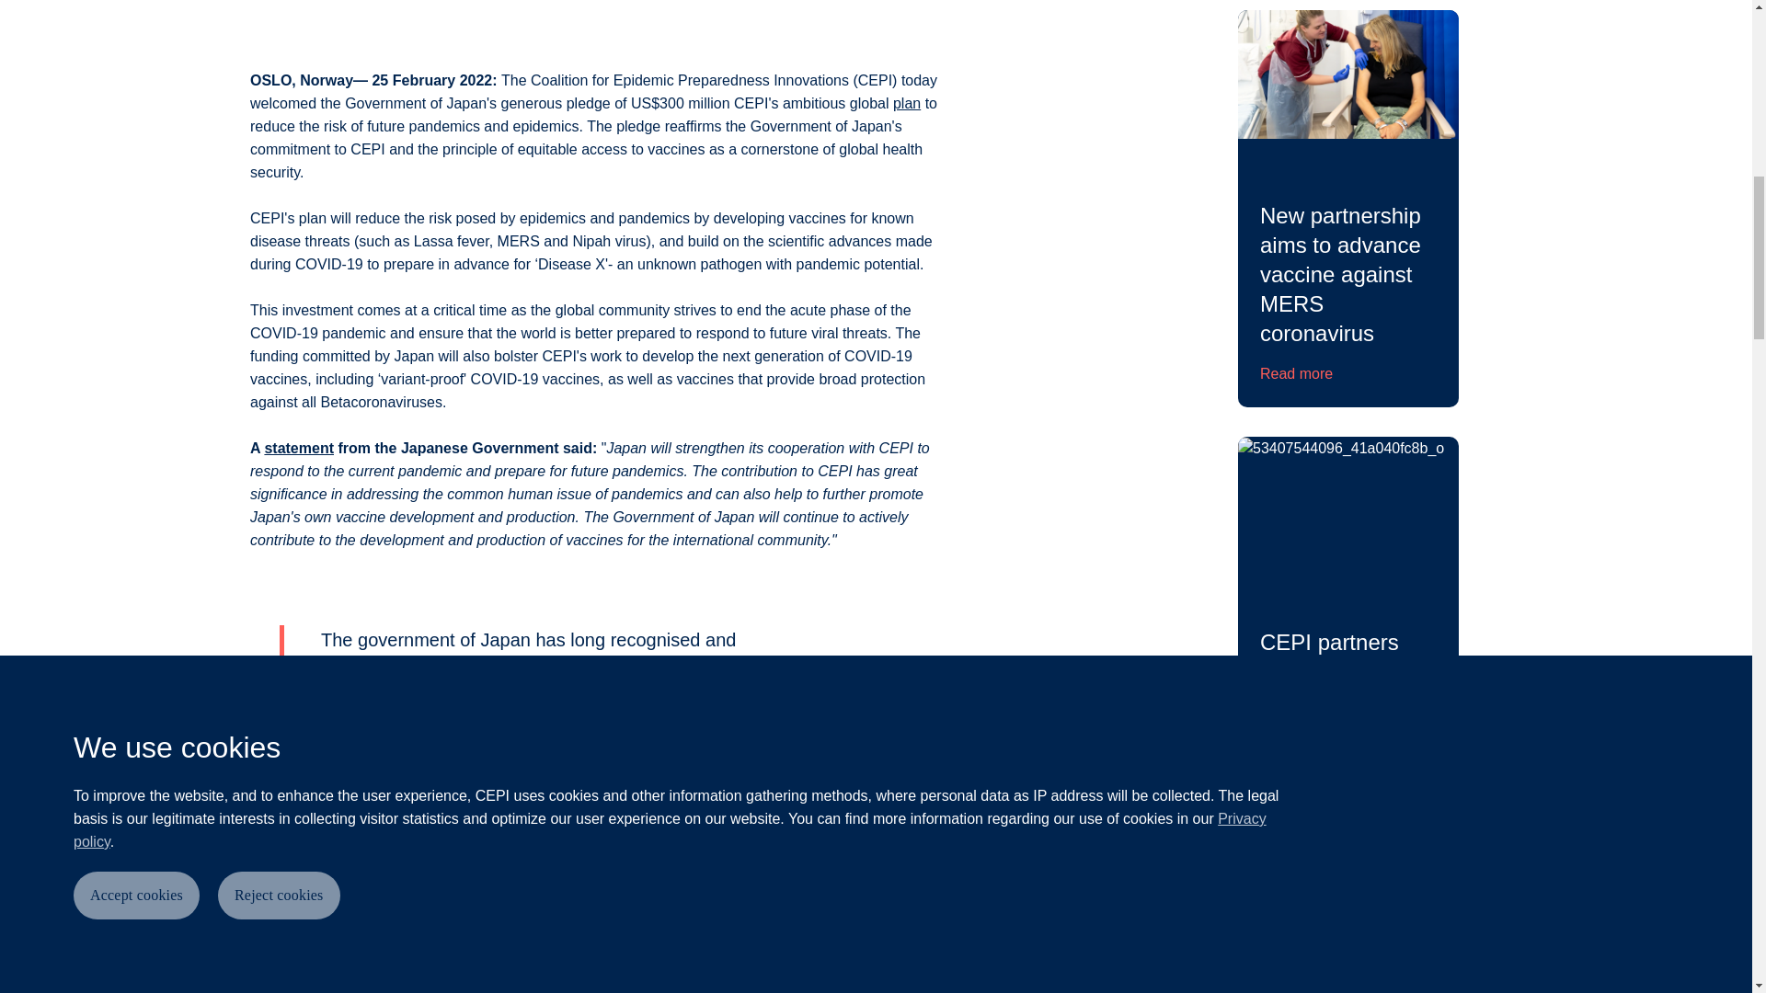 Image resolution: width=1766 pixels, height=993 pixels. What do you see at coordinates (1297, 800) in the screenshot?
I see `Read more` at bounding box center [1297, 800].